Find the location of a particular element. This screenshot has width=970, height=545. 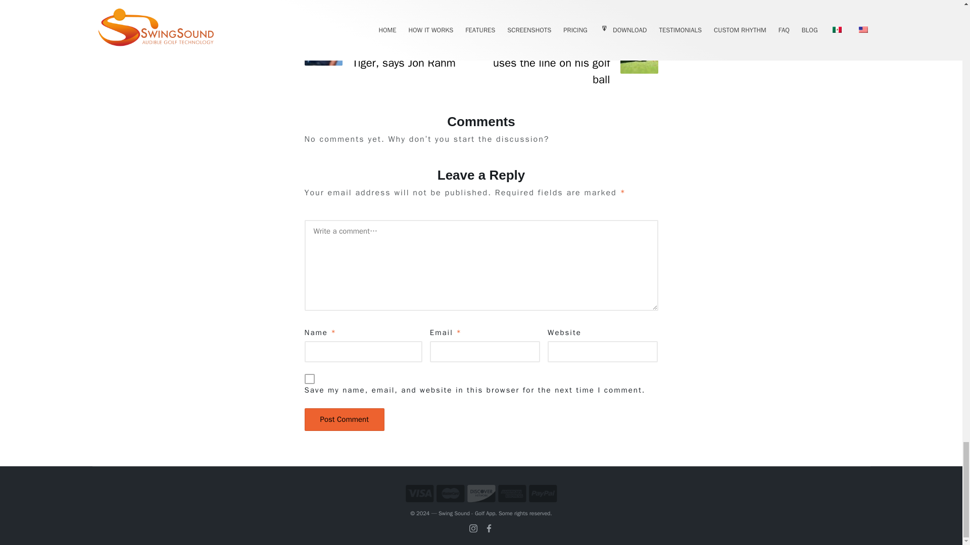

yes is located at coordinates (309, 378).